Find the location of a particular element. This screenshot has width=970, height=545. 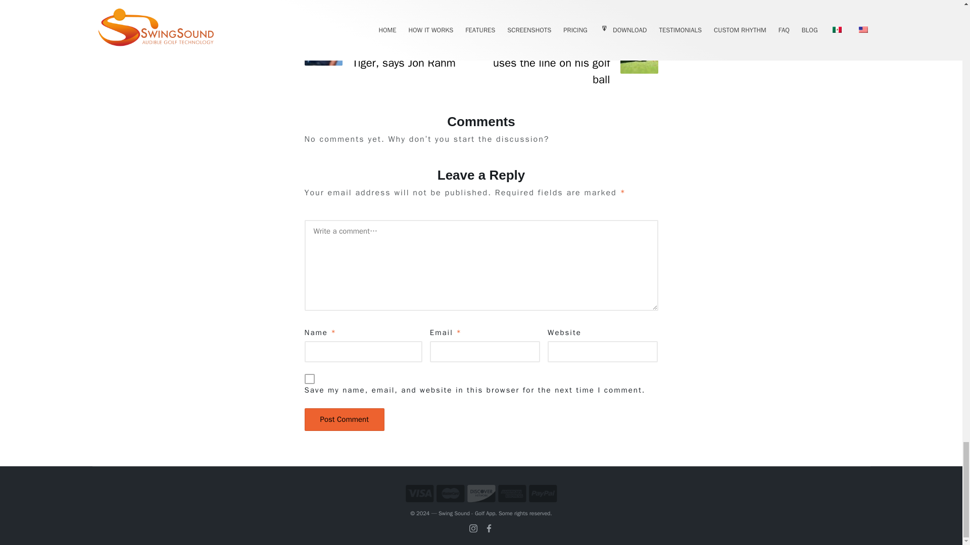

yes is located at coordinates (309, 378).